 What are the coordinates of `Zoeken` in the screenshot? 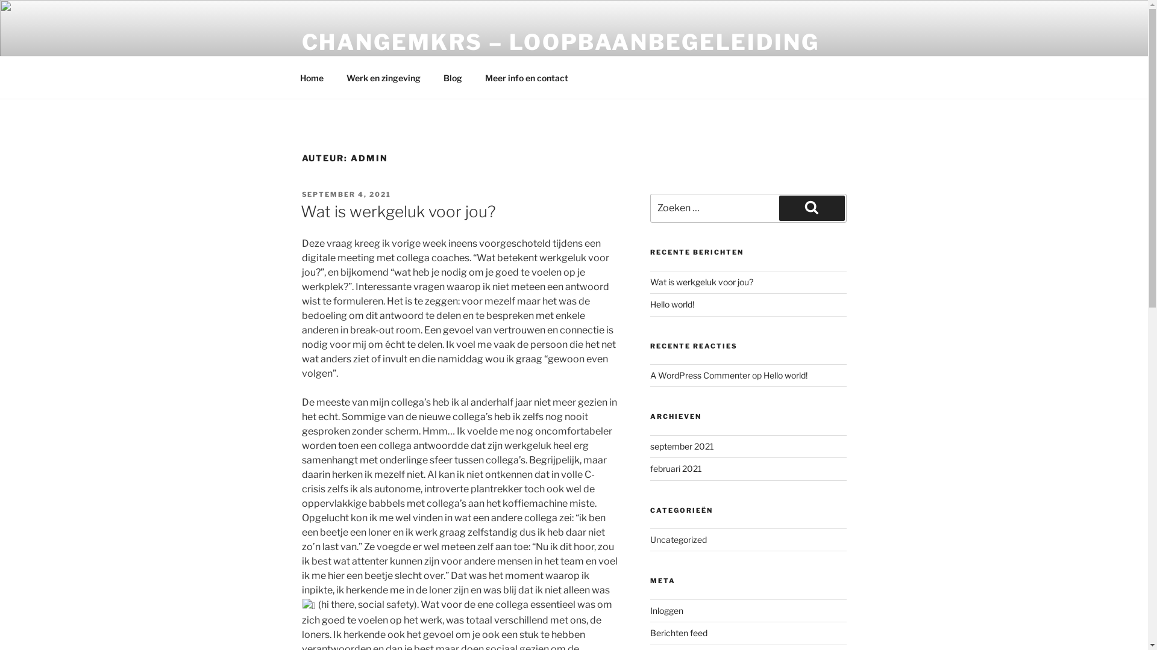 It's located at (811, 208).